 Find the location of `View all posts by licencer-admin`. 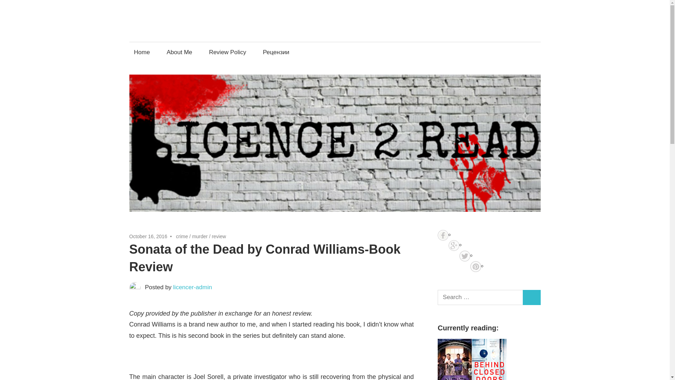

View all posts by licencer-admin is located at coordinates (193, 287).